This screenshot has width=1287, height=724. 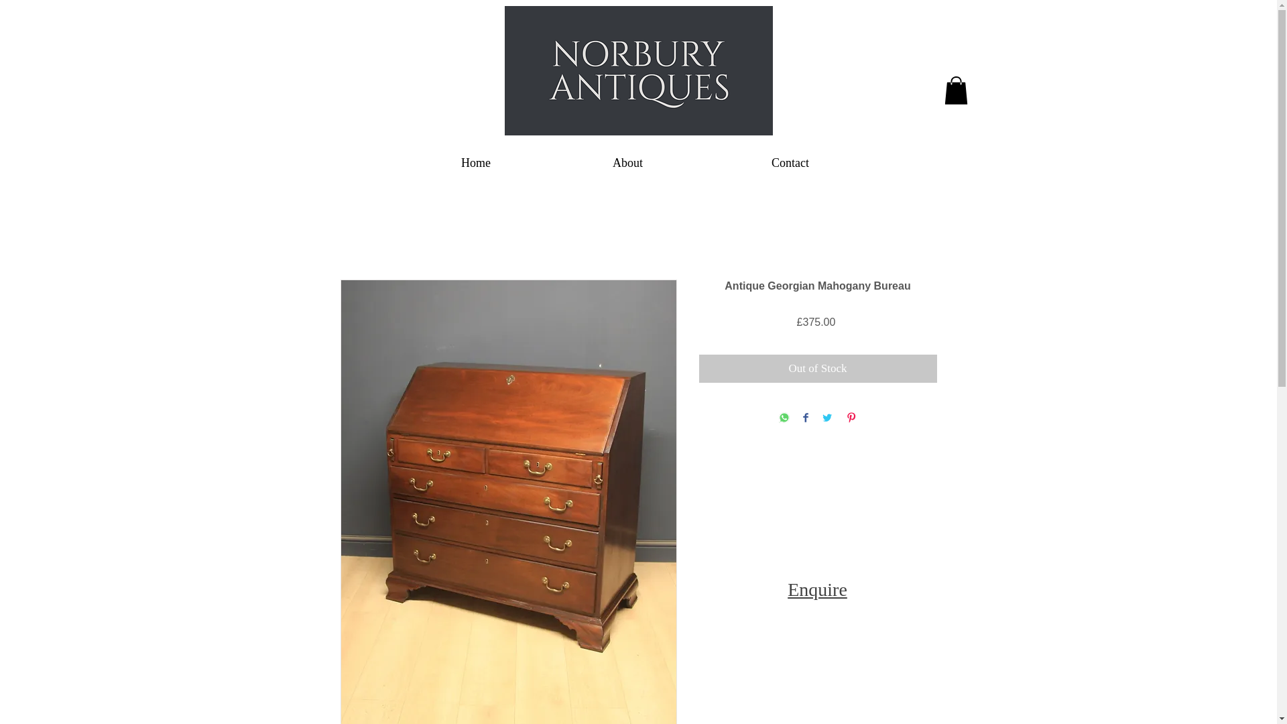 What do you see at coordinates (791, 162) in the screenshot?
I see `Contact` at bounding box center [791, 162].